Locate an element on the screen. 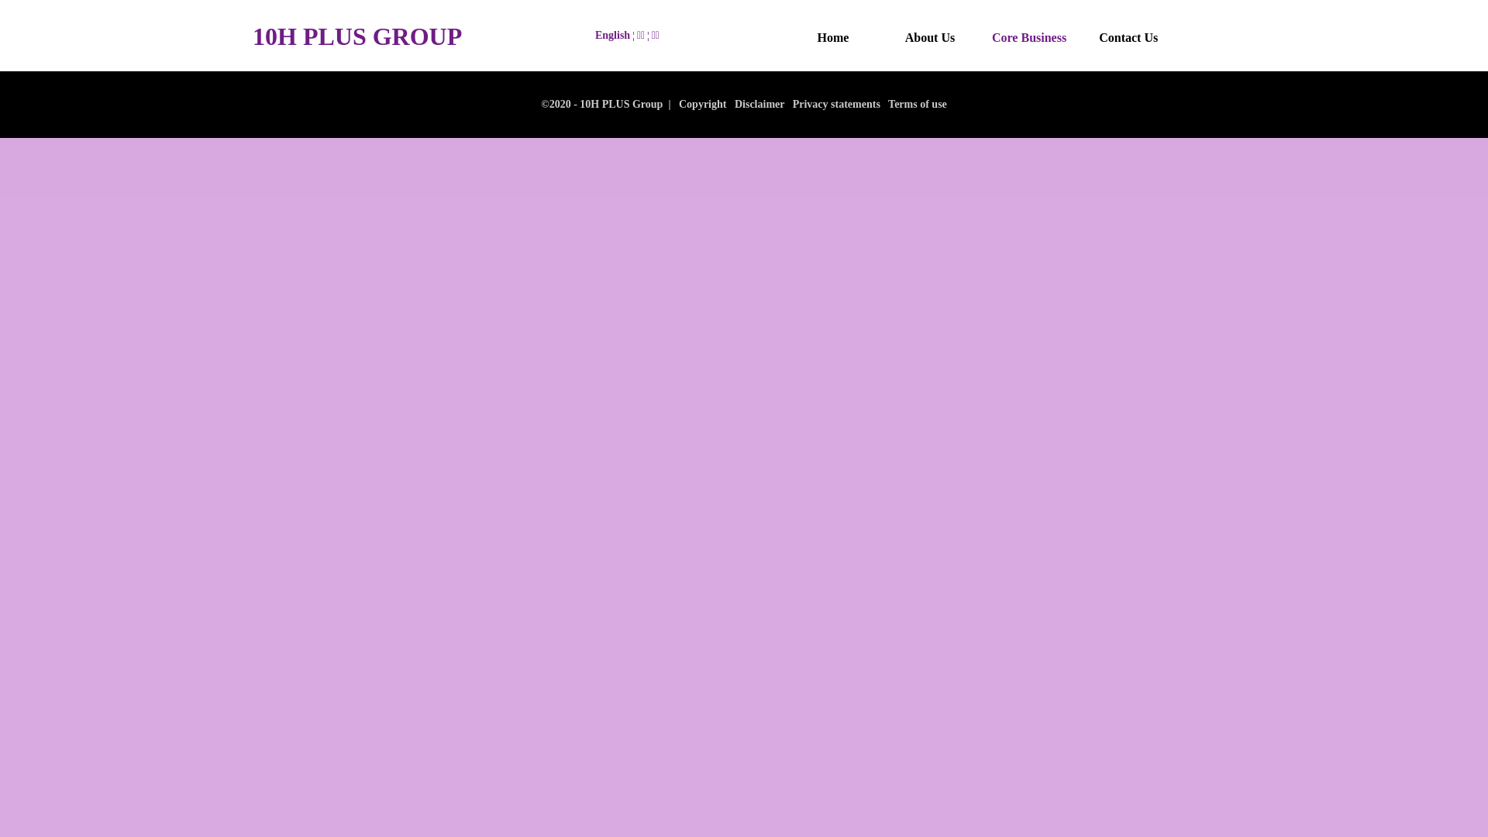 The height and width of the screenshot is (837, 1488). English is located at coordinates (612, 36).